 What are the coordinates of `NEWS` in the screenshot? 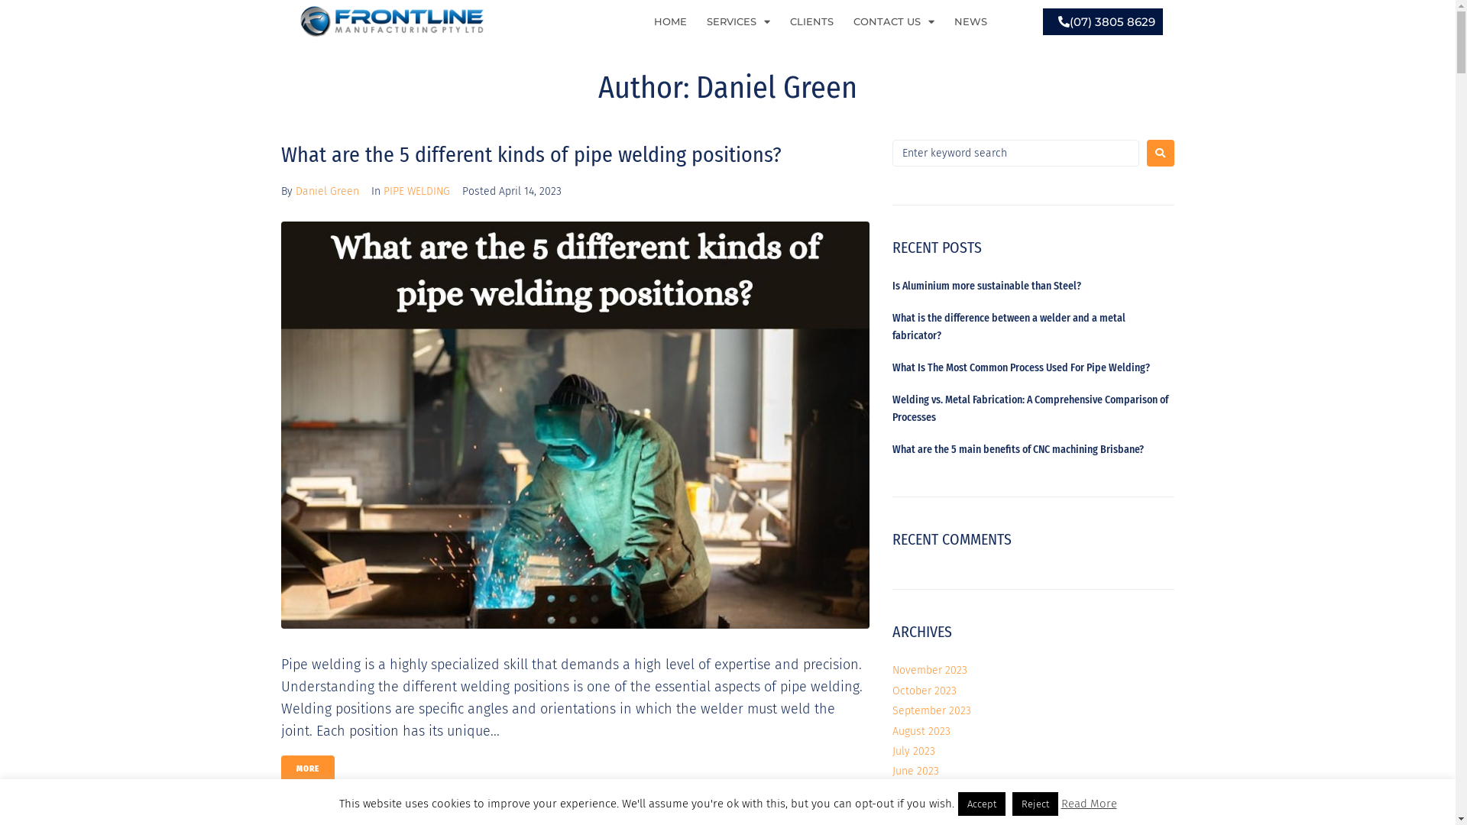 It's located at (970, 21).